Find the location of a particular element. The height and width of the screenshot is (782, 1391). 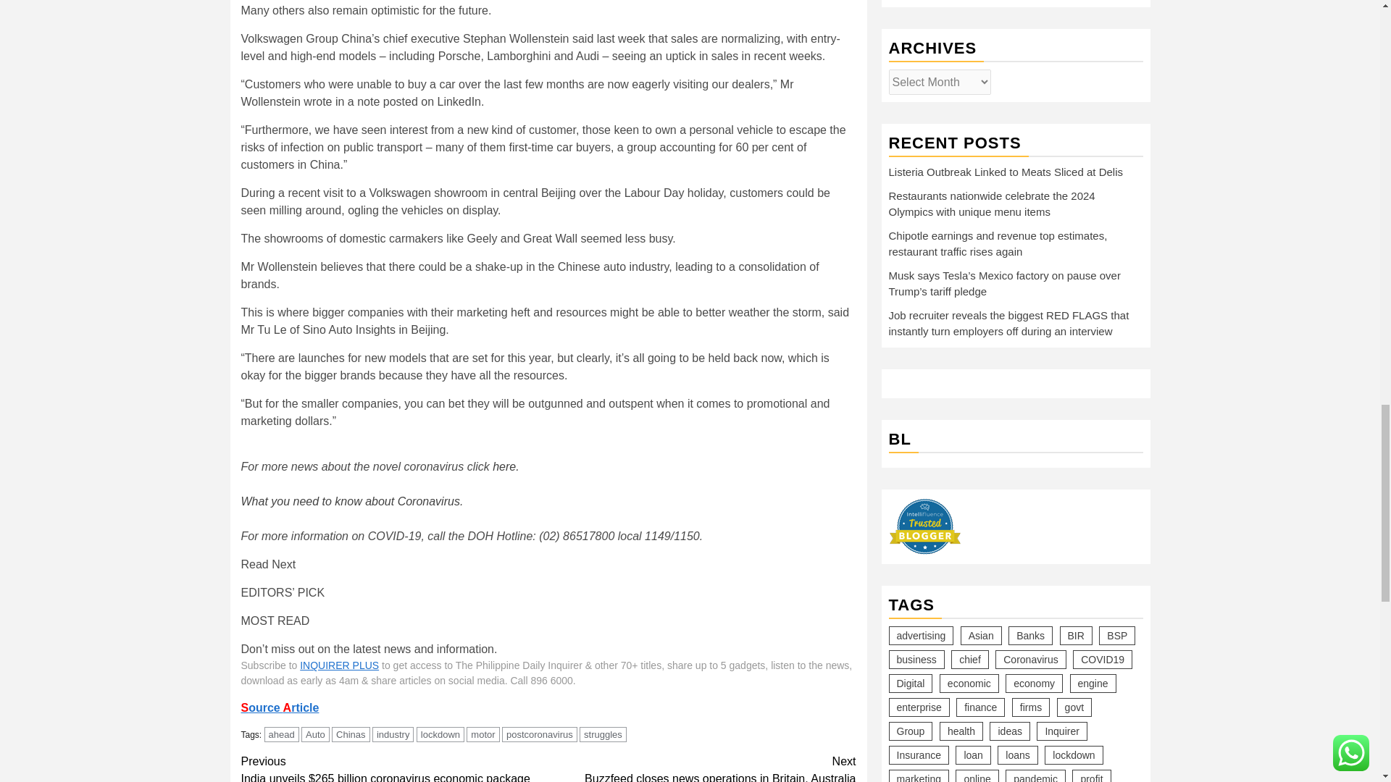

lockdown is located at coordinates (440, 734).